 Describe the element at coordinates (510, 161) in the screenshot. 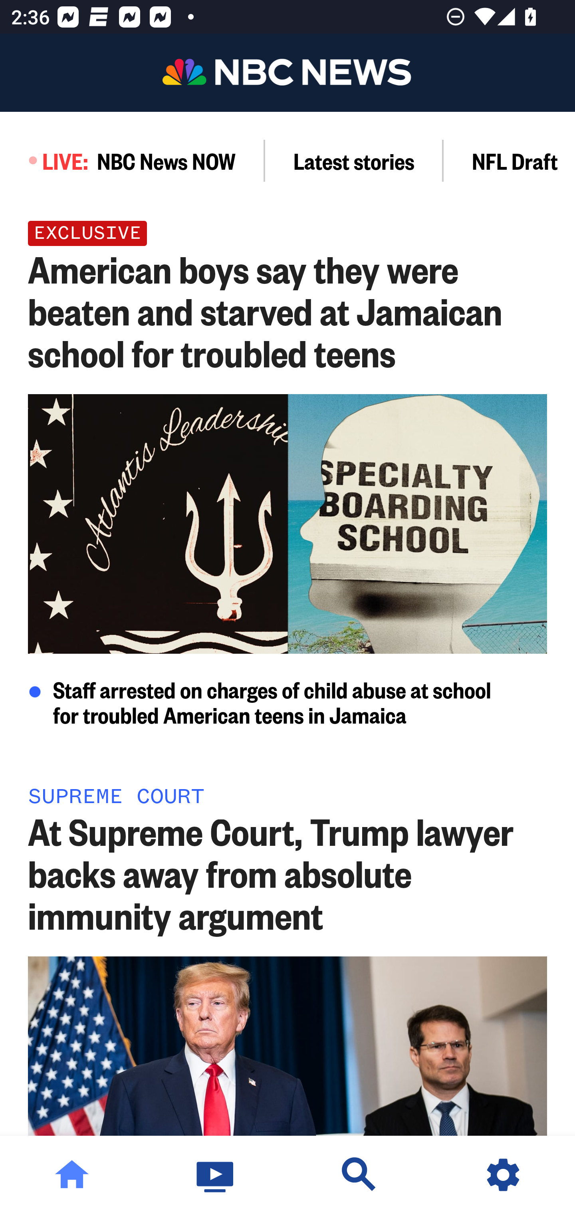

I see `NFL Draft` at that location.